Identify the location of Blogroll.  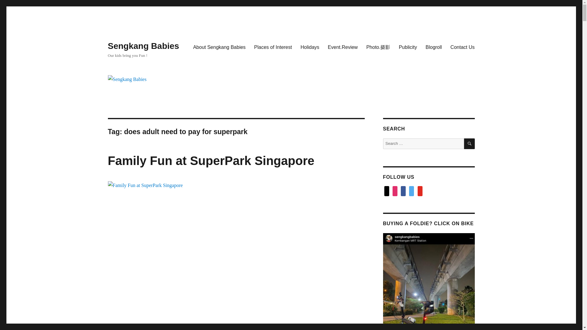
(434, 47).